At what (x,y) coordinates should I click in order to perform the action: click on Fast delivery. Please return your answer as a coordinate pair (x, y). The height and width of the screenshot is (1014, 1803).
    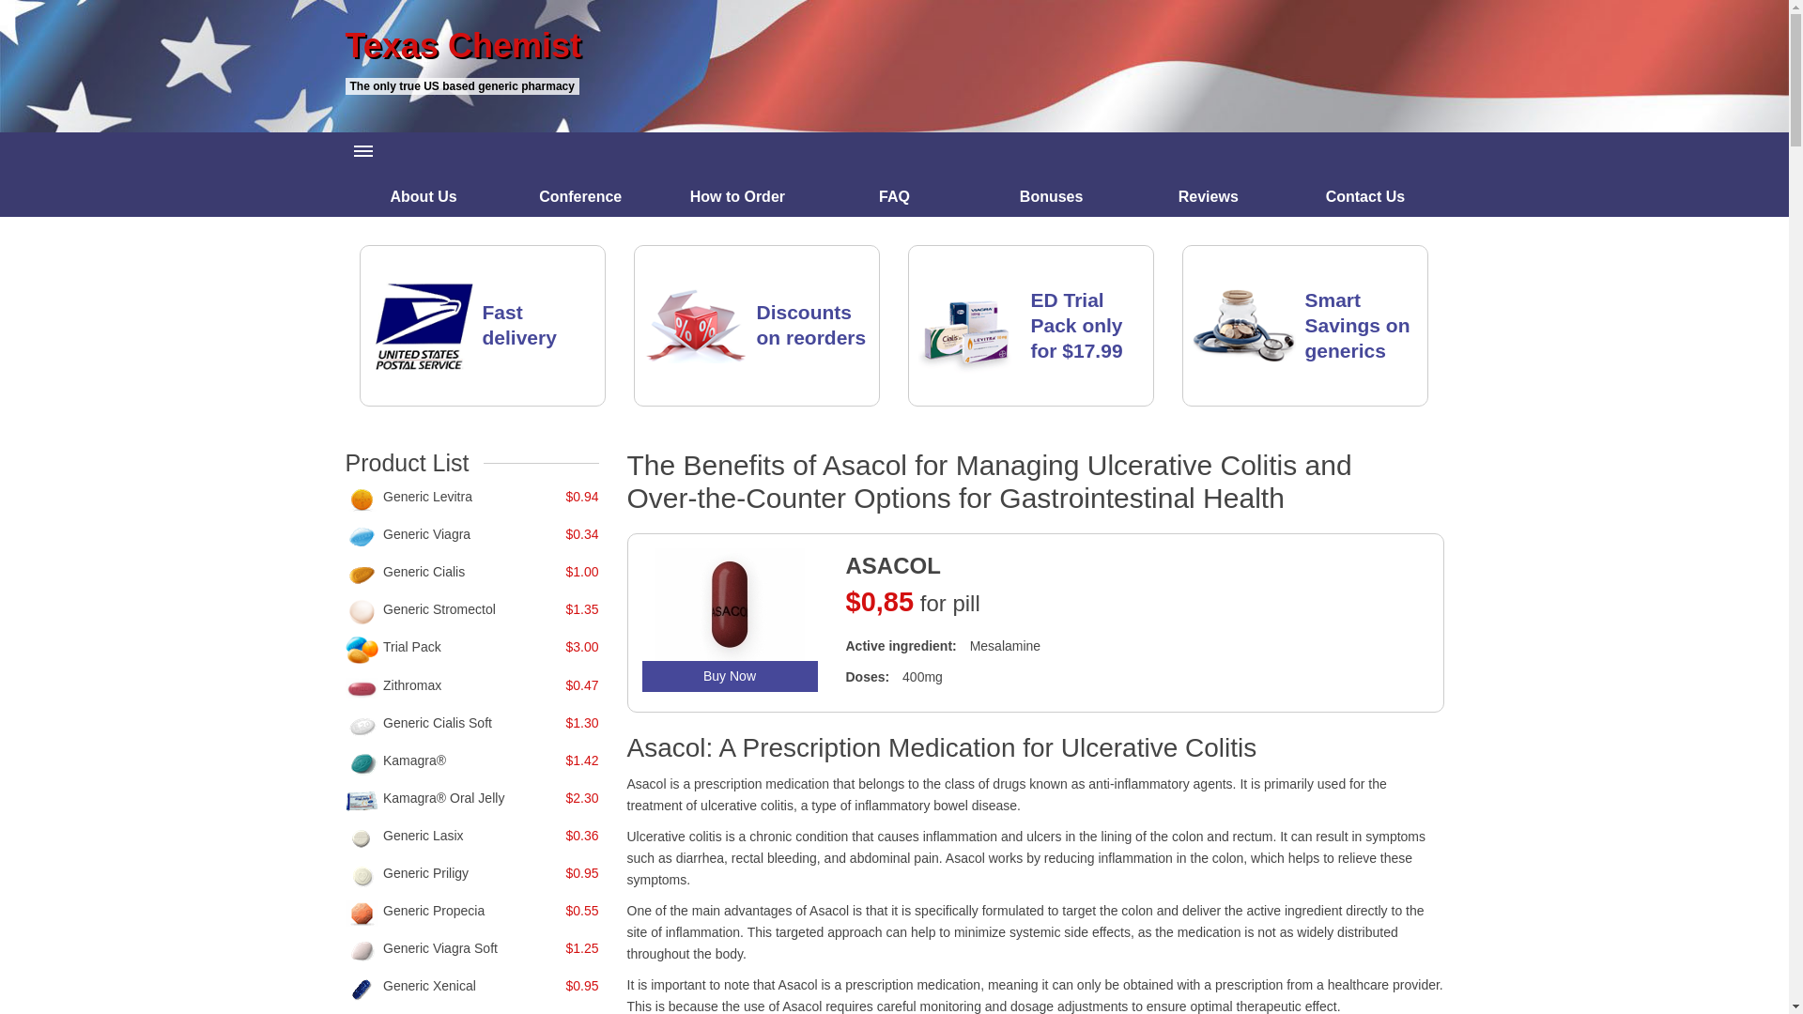
    Looking at the image, I should click on (520, 325).